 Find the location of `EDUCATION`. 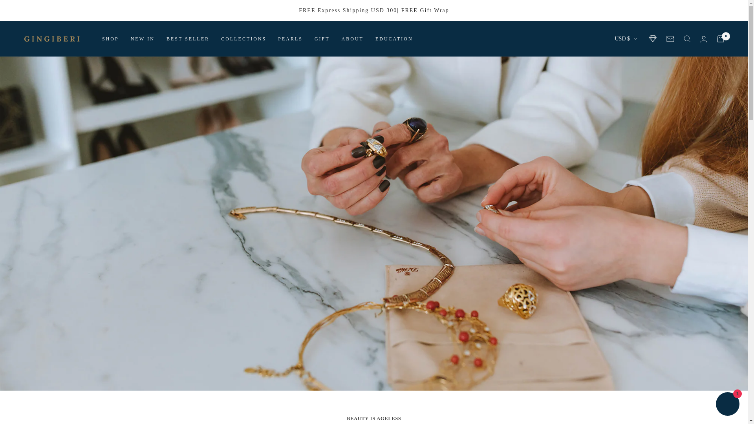

EDUCATION is located at coordinates (394, 39).